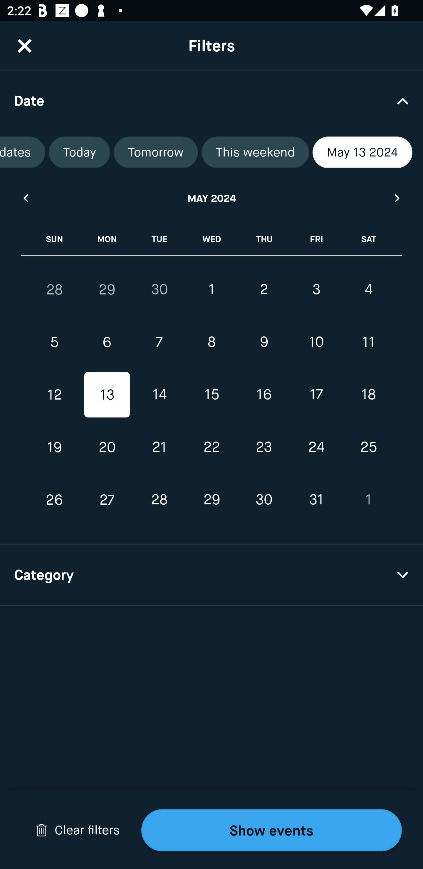  Describe the element at coordinates (107, 500) in the screenshot. I see `27` at that location.